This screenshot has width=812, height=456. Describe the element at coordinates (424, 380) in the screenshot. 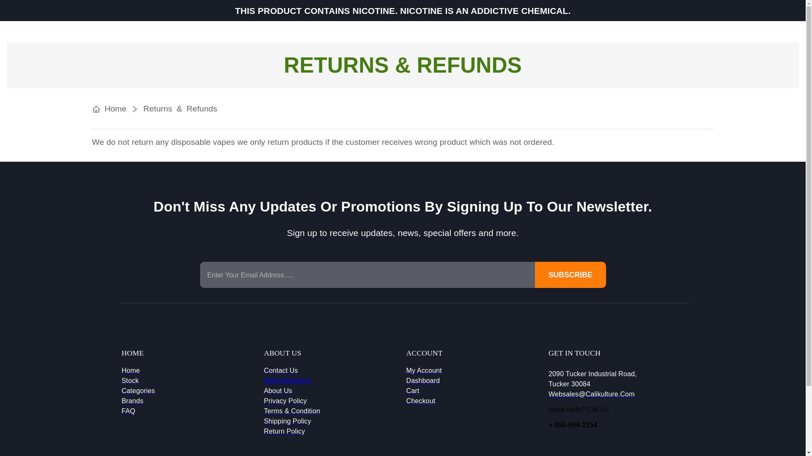

I see `Dashboard` at that location.